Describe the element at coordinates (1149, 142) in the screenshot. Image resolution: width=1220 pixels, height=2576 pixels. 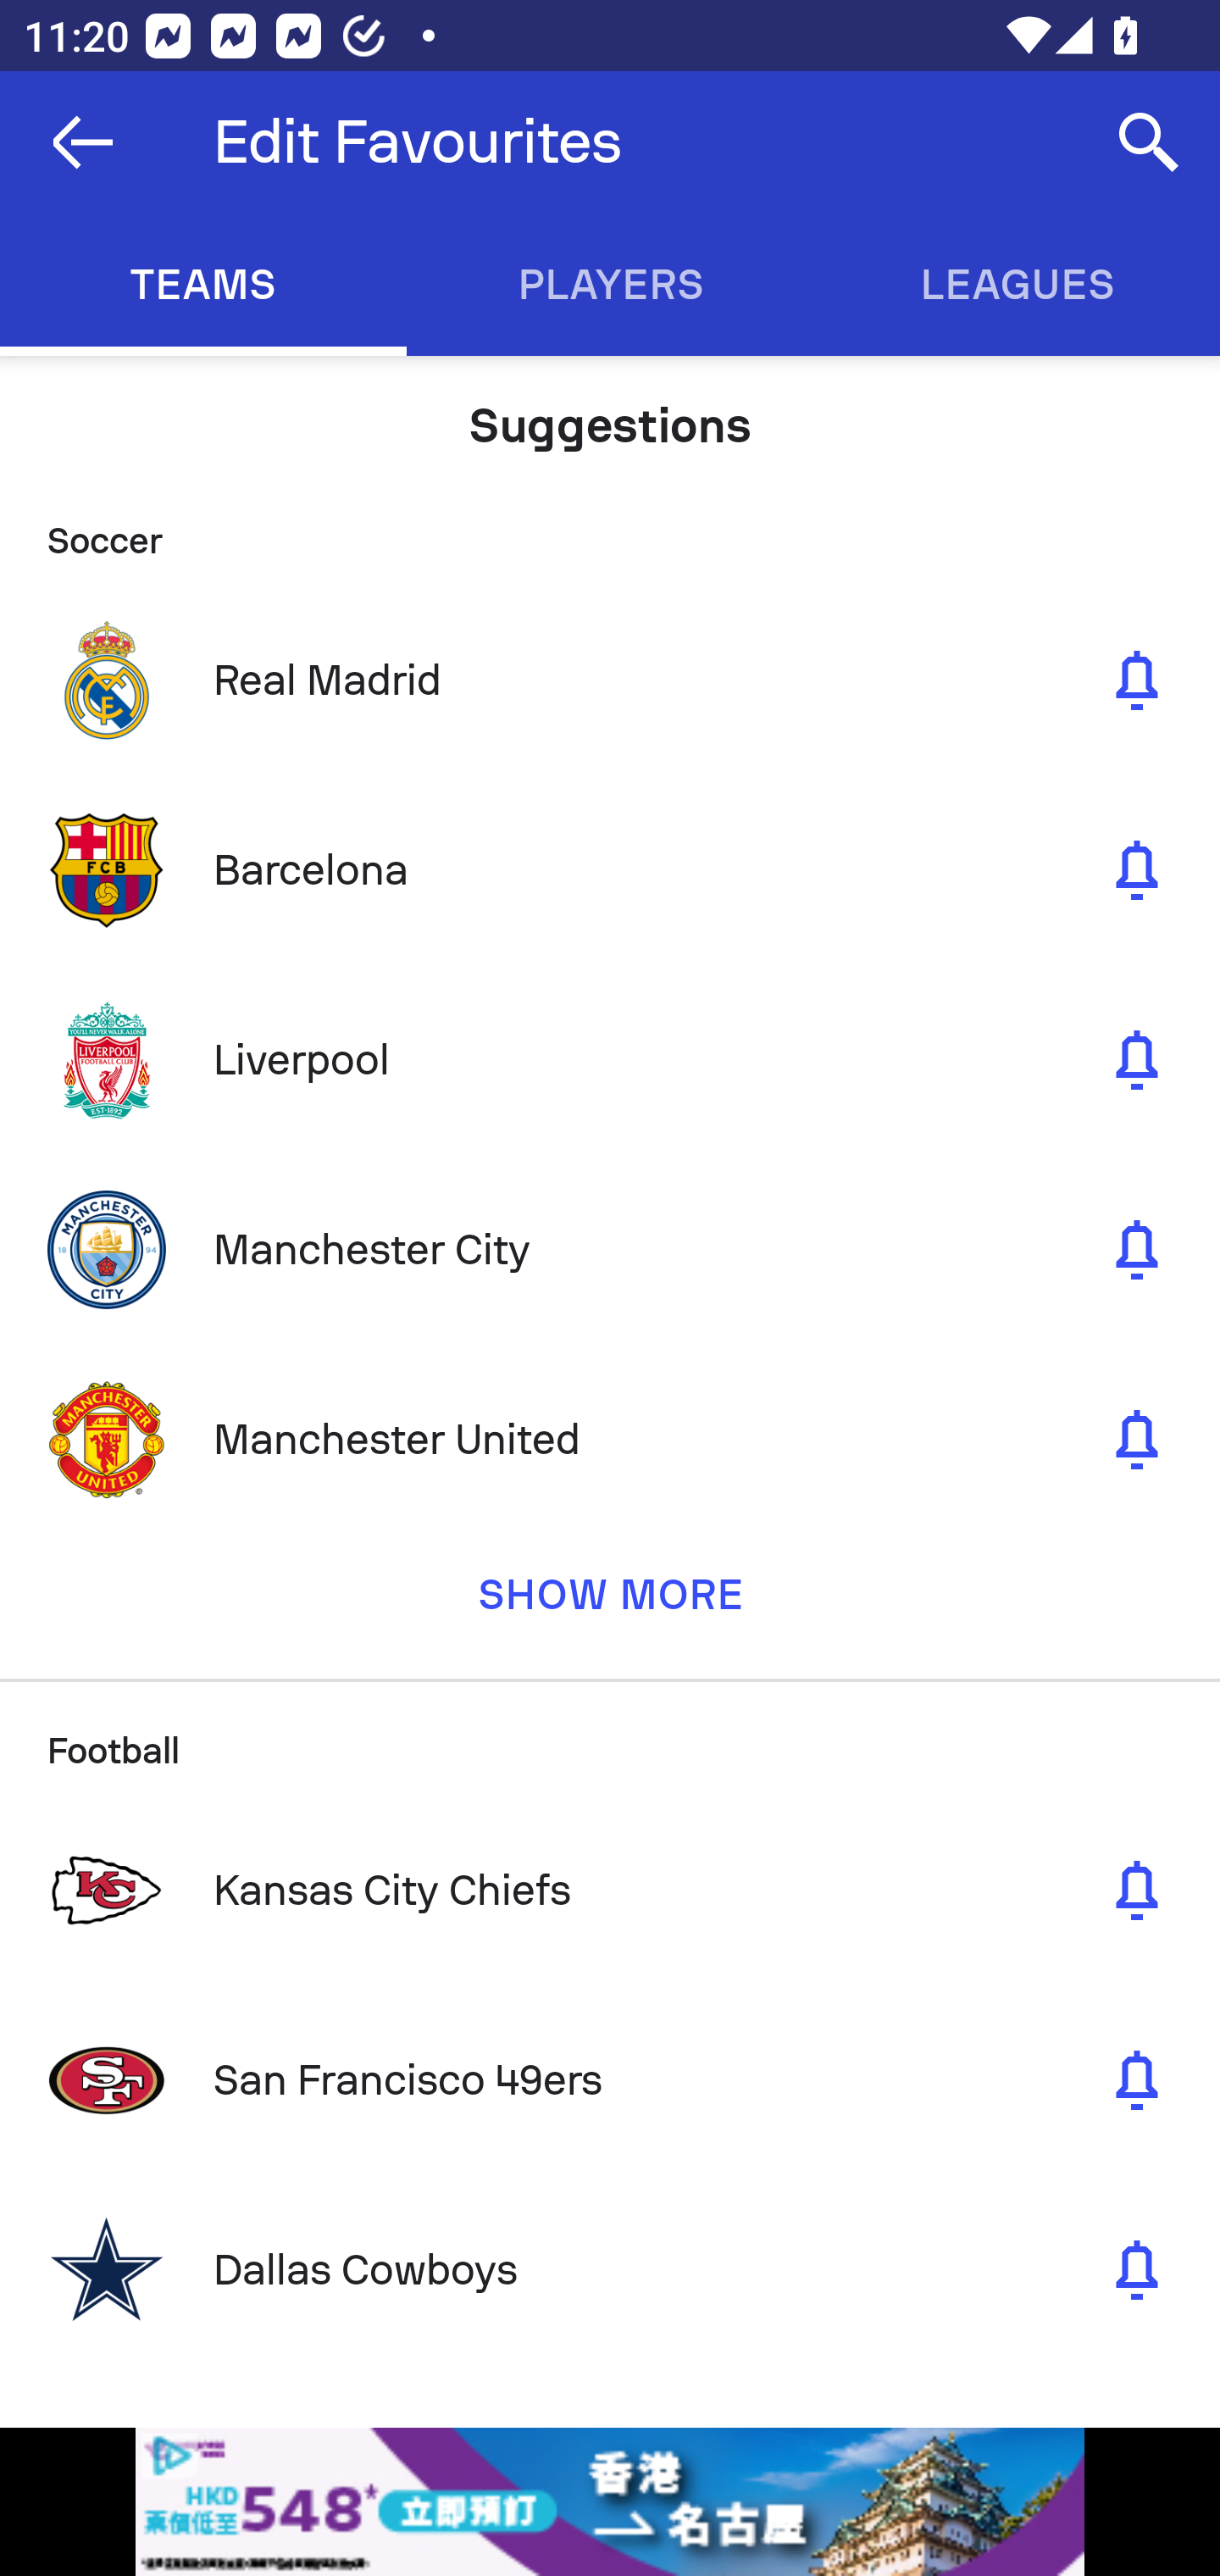
I see `Search` at that location.